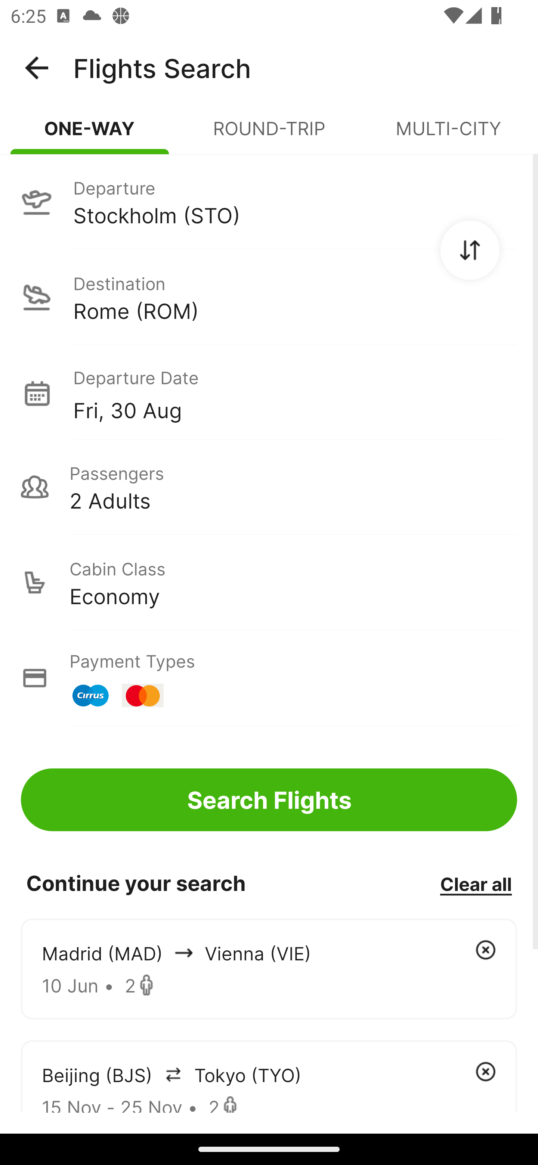 This screenshot has height=1165, width=538. Describe the element at coordinates (269, 582) in the screenshot. I see `Cabin Class Economy` at that location.